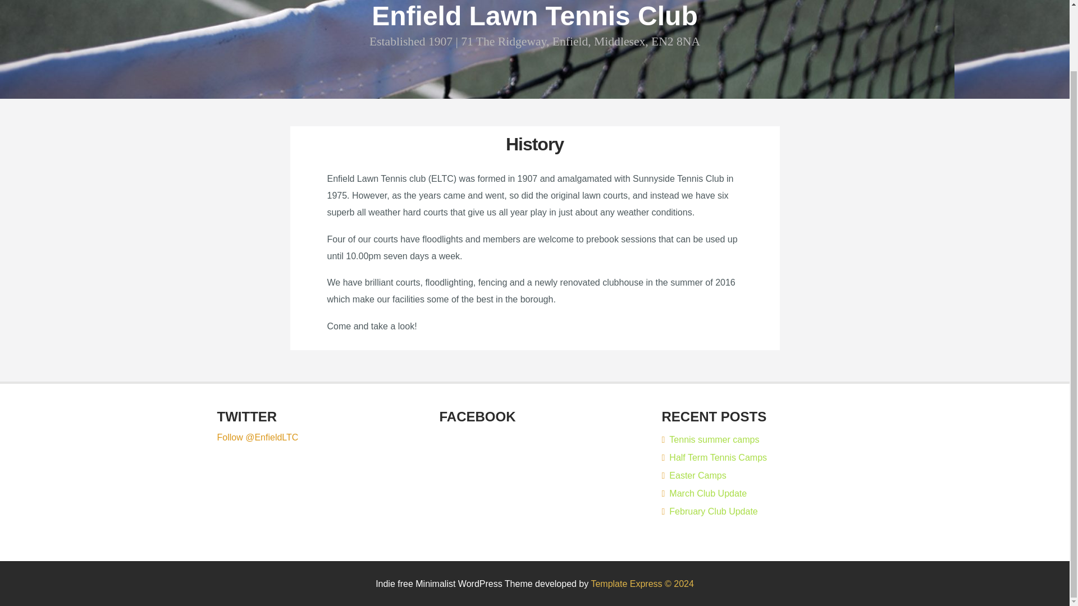  What do you see at coordinates (714, 457) in the screenshot?
I see `Half Term Tennis Camps` at bounding box center [714, 457].